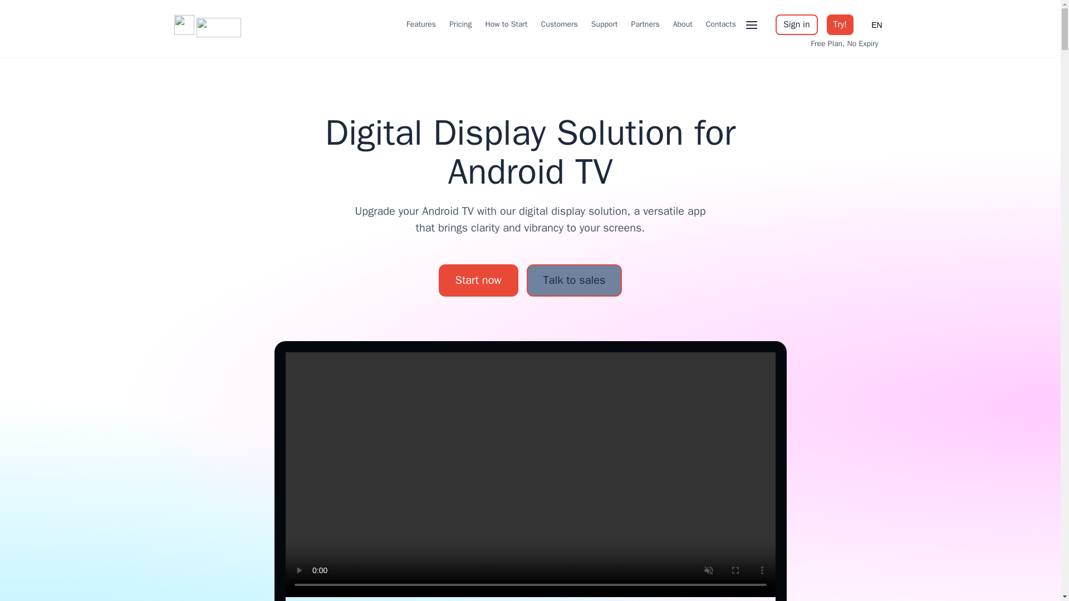  What do you see at coordinates (506, 24) in the screenshot?
I see `How to Start` at bounding box center [506, 24].